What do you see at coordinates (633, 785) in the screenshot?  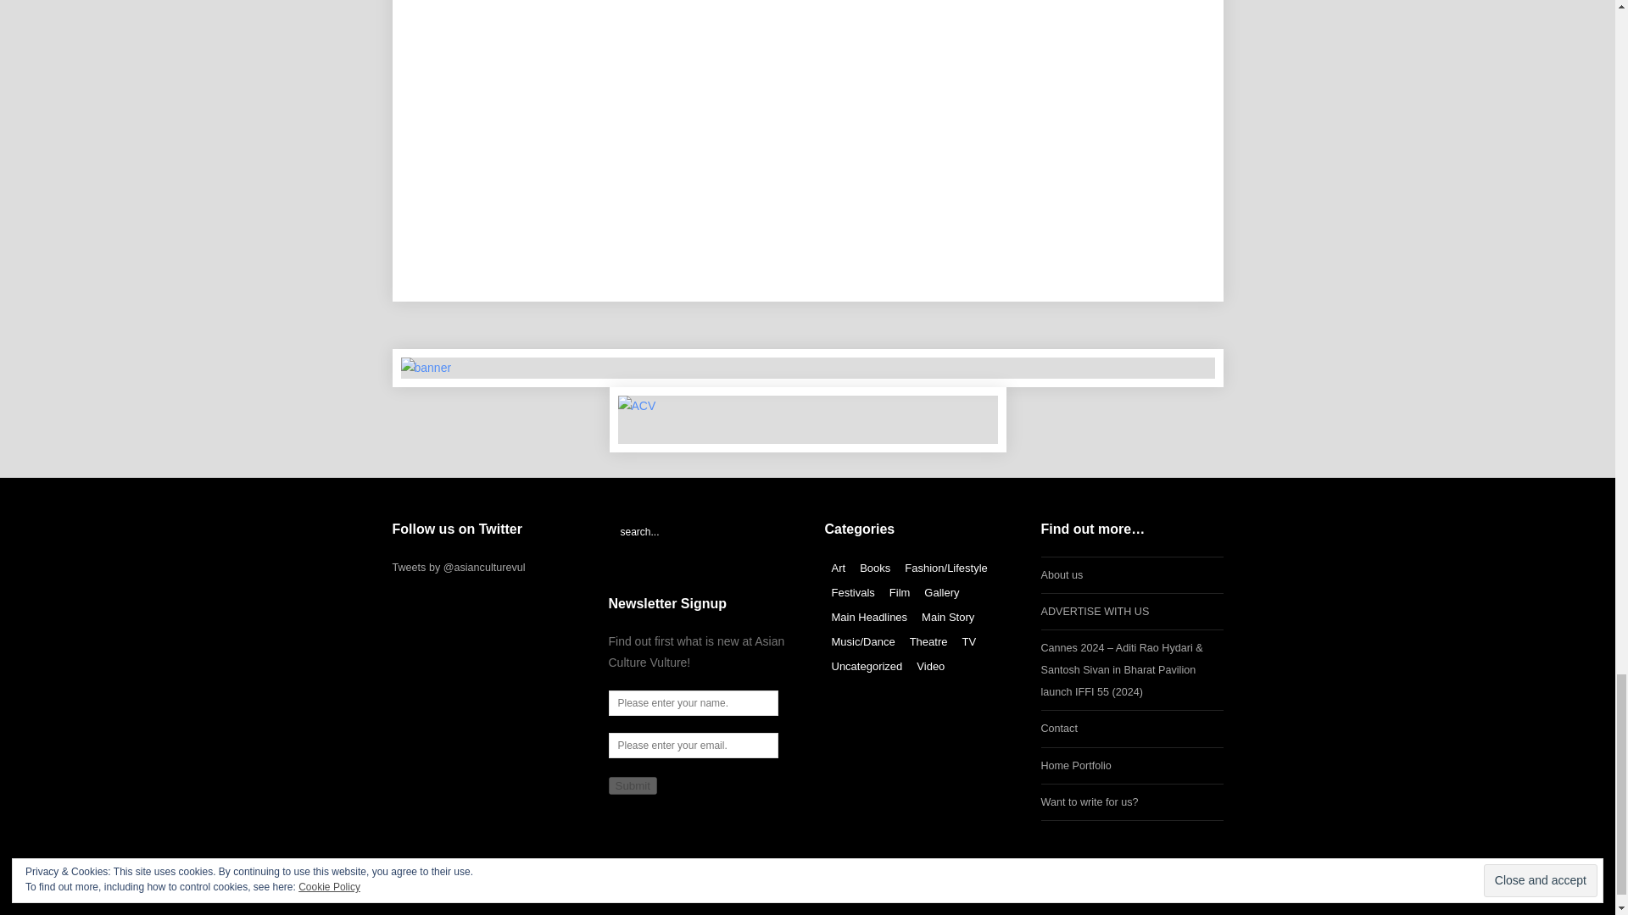 I see `Submit` at bounding box center [633, 785].